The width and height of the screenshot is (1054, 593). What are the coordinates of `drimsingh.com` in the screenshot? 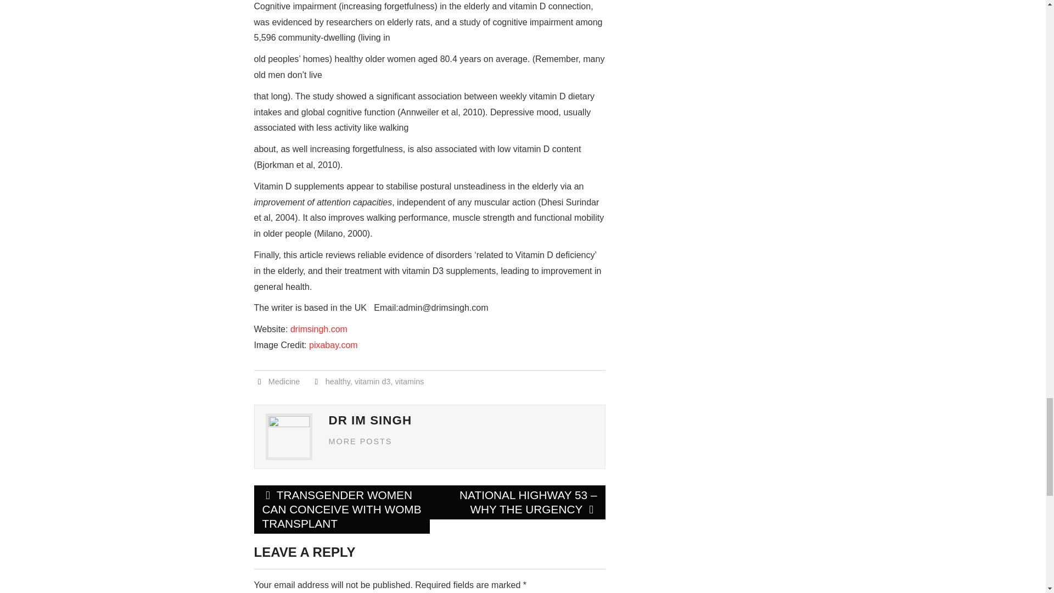 It's located at (319, 329).